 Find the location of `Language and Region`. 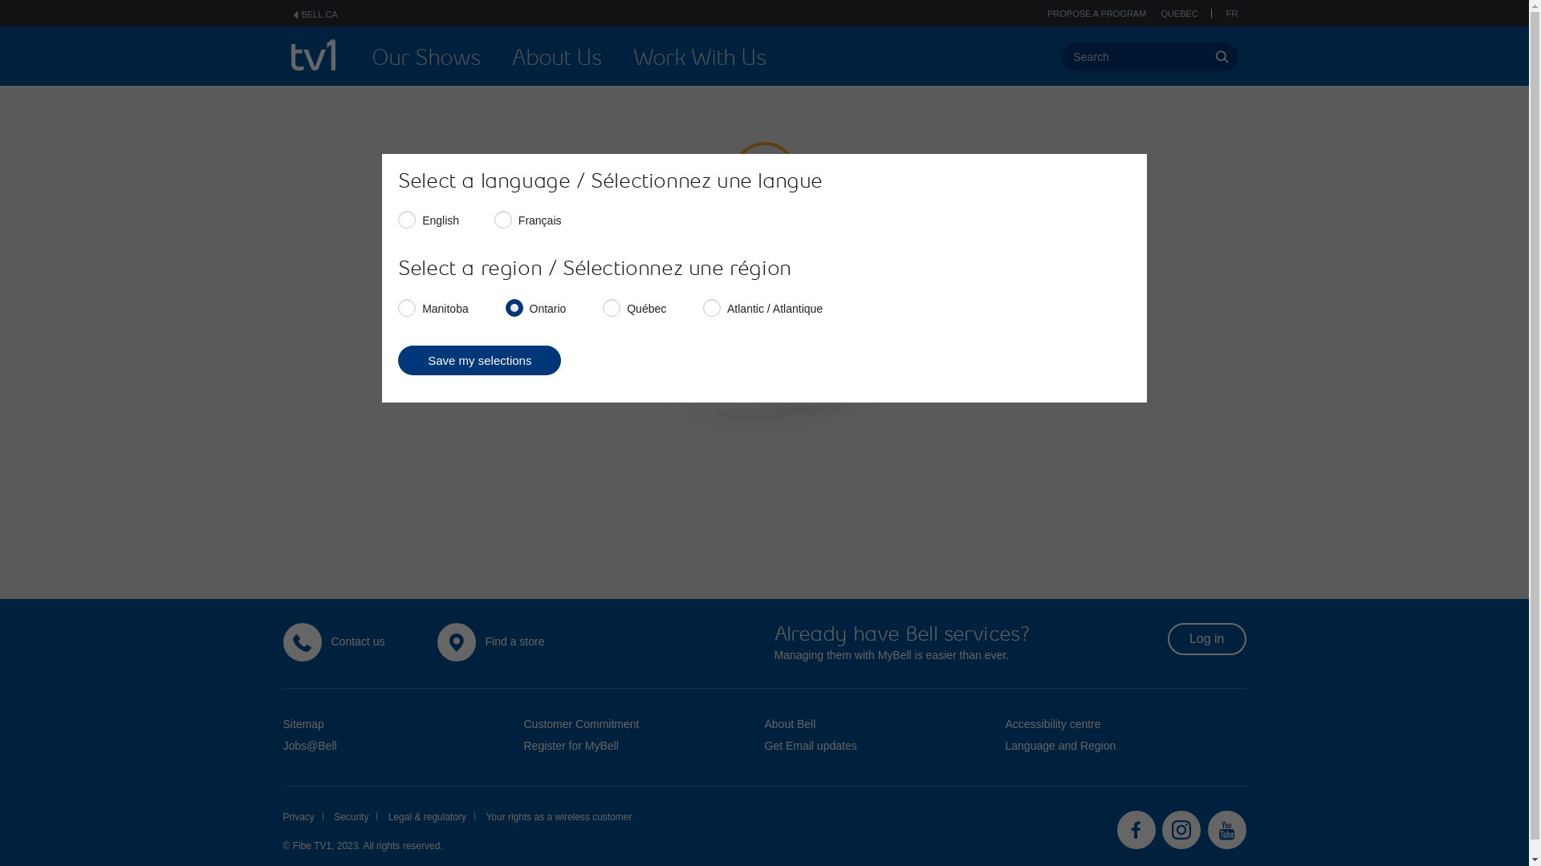

Language and Region is located at coordinates (1060, 746).